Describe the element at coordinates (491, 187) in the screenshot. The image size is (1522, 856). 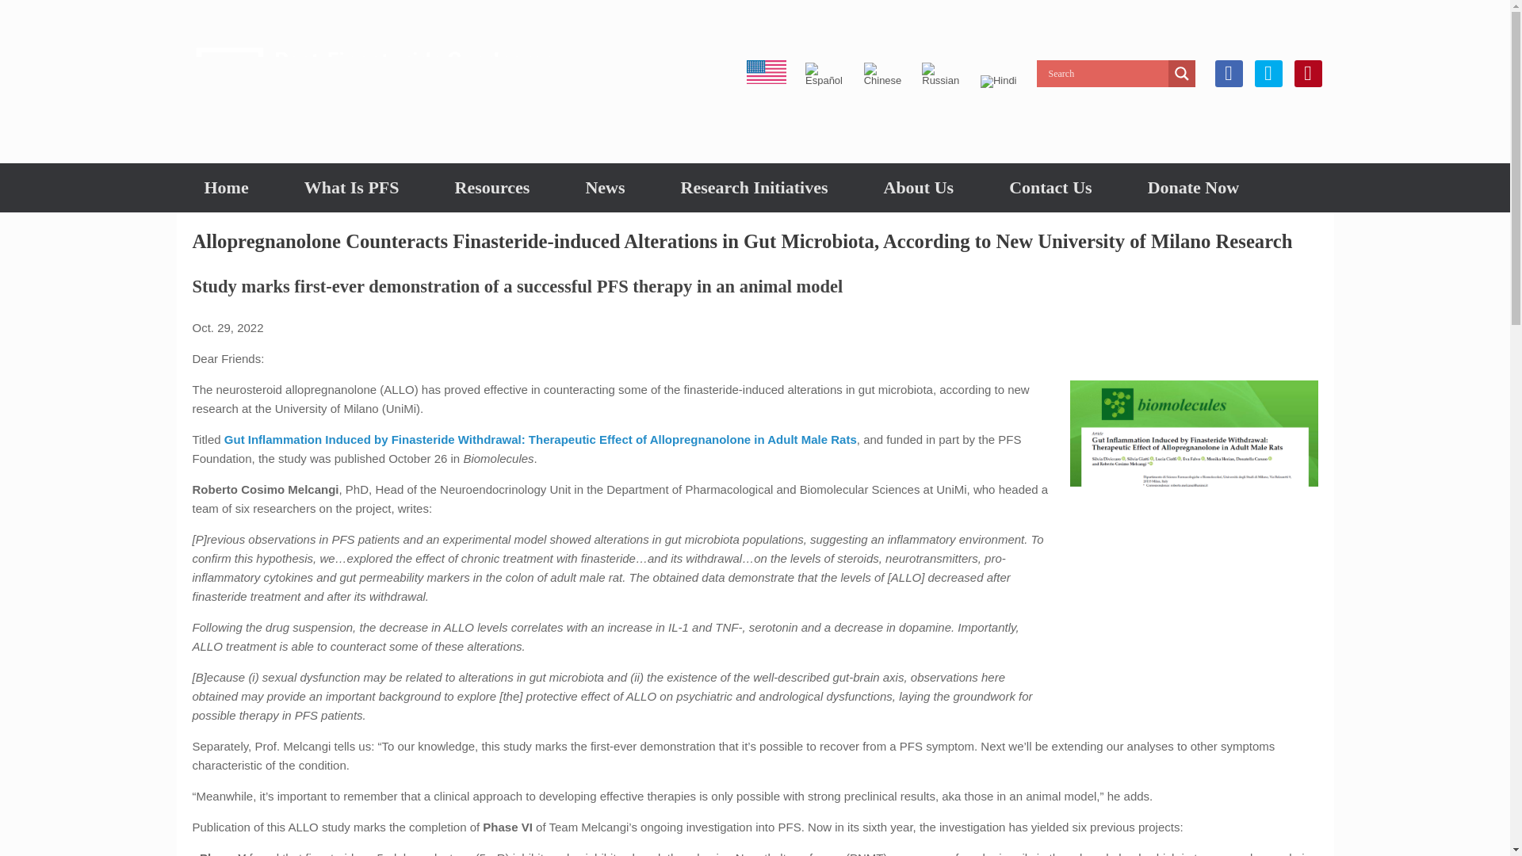
I see `Resources` at that location.